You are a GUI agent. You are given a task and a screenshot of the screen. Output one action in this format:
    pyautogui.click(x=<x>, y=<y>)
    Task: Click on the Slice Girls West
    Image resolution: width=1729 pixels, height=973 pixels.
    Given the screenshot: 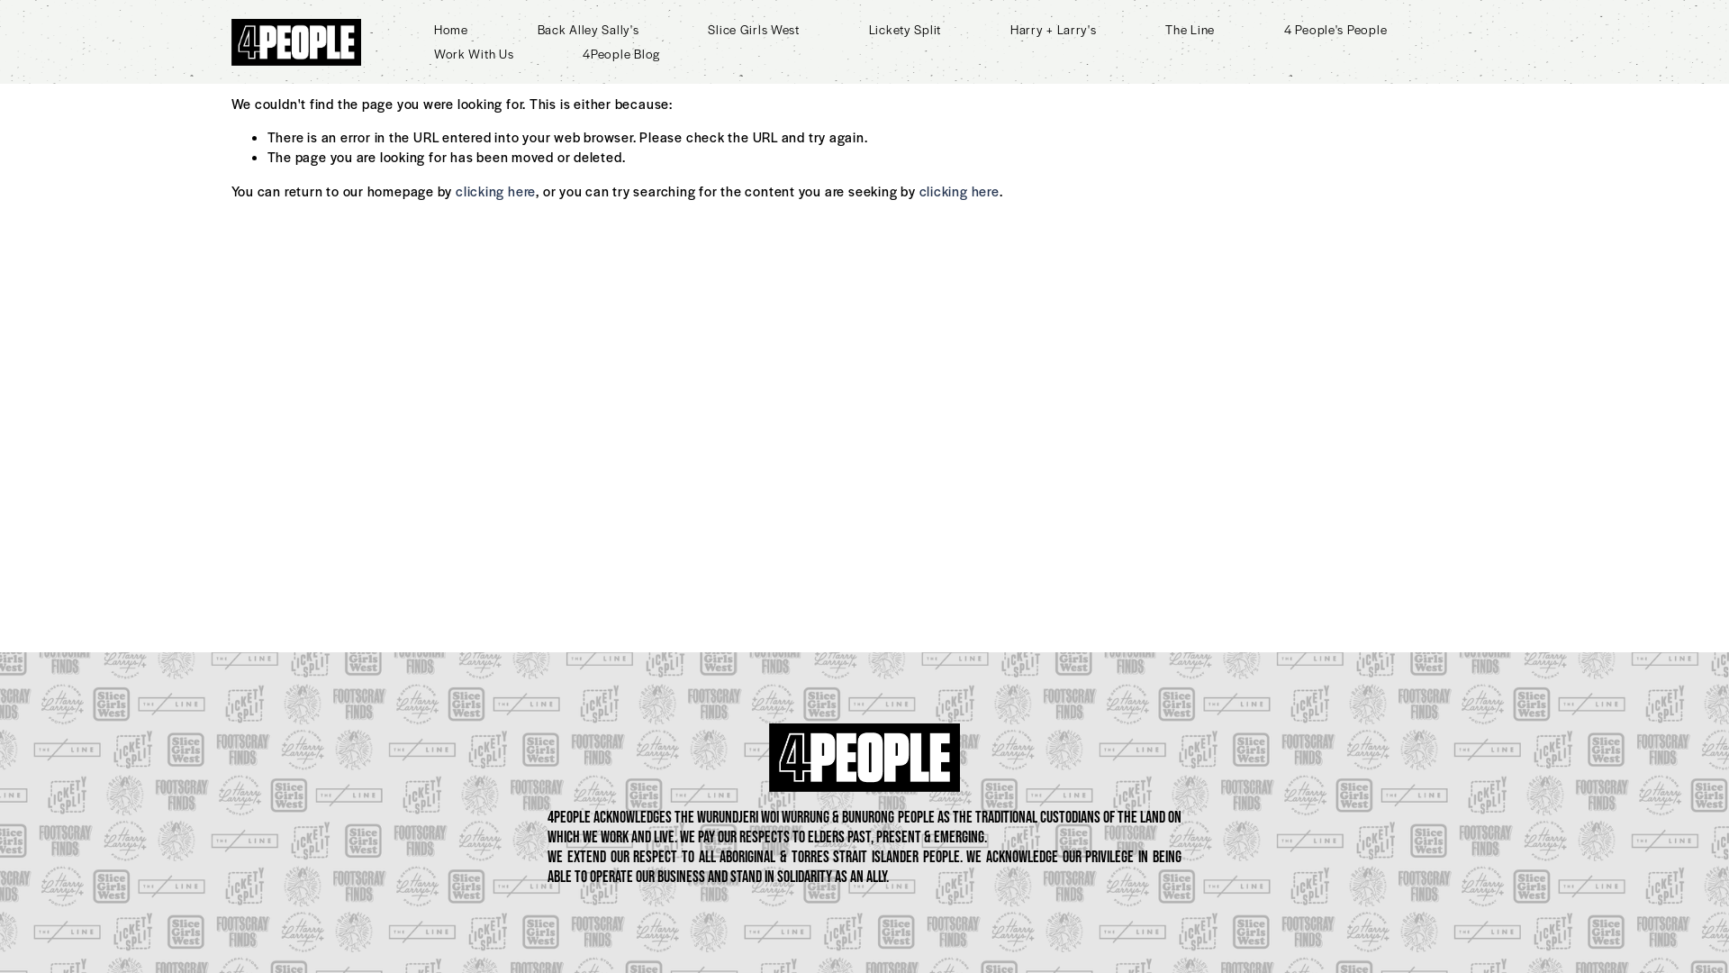 What is the action you would take?
    pyautogui.click(x=754, y=29)
    